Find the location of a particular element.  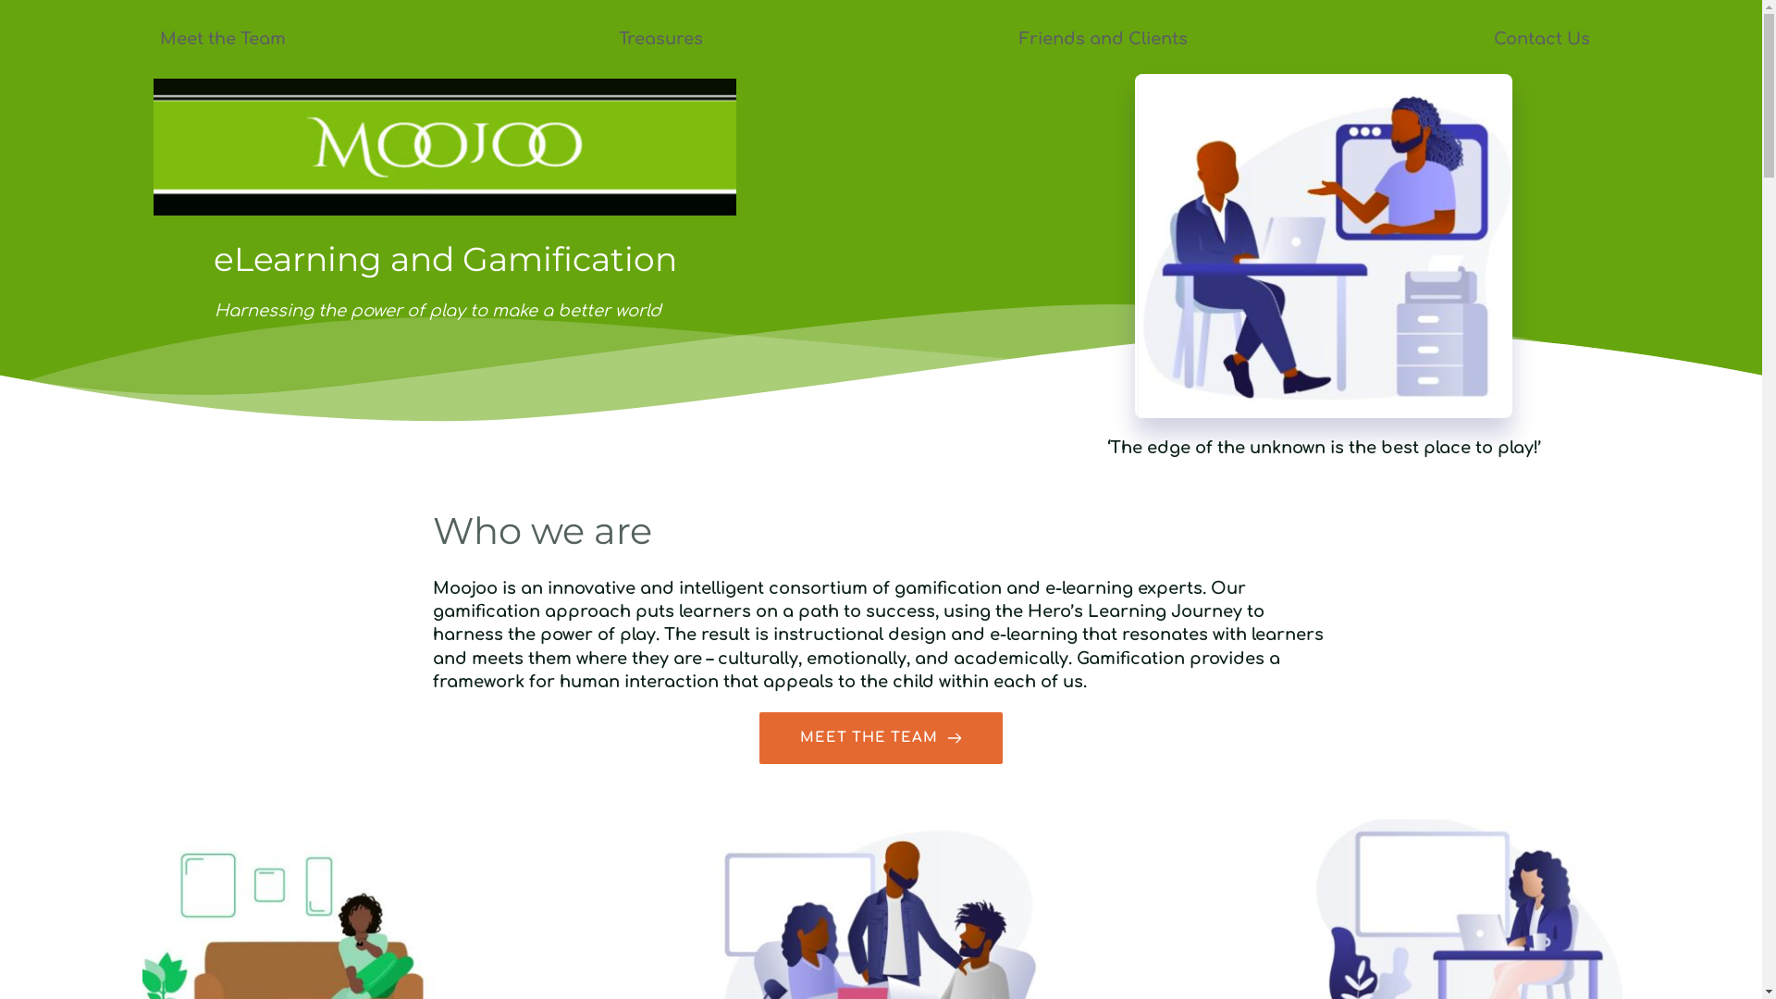

 Friends and Clients is located at coordinates (1101, 39).